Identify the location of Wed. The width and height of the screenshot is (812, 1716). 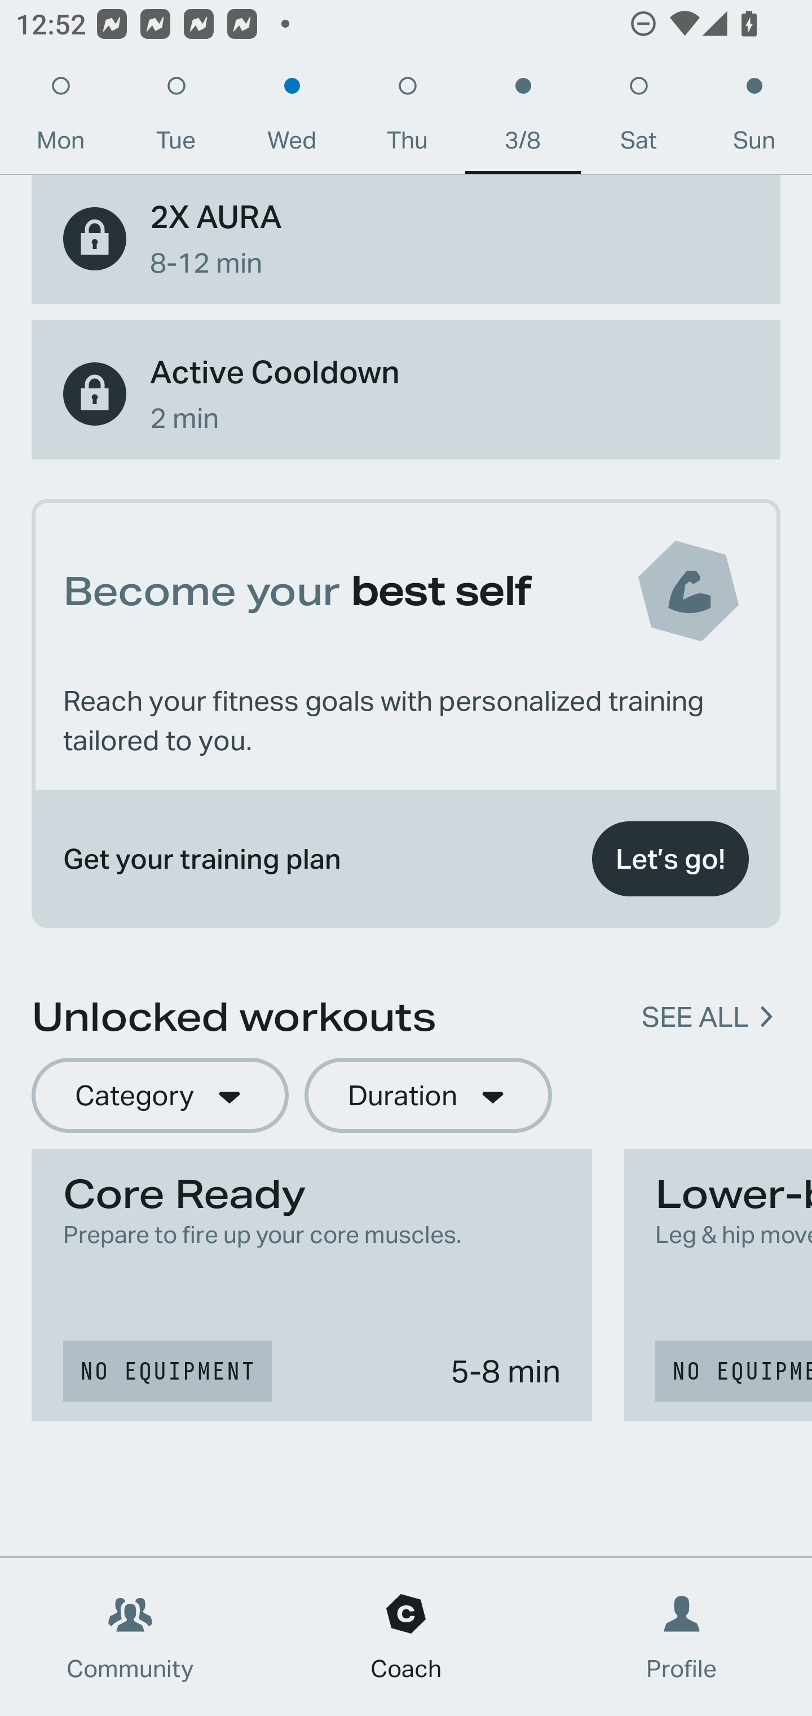
(292, 119).